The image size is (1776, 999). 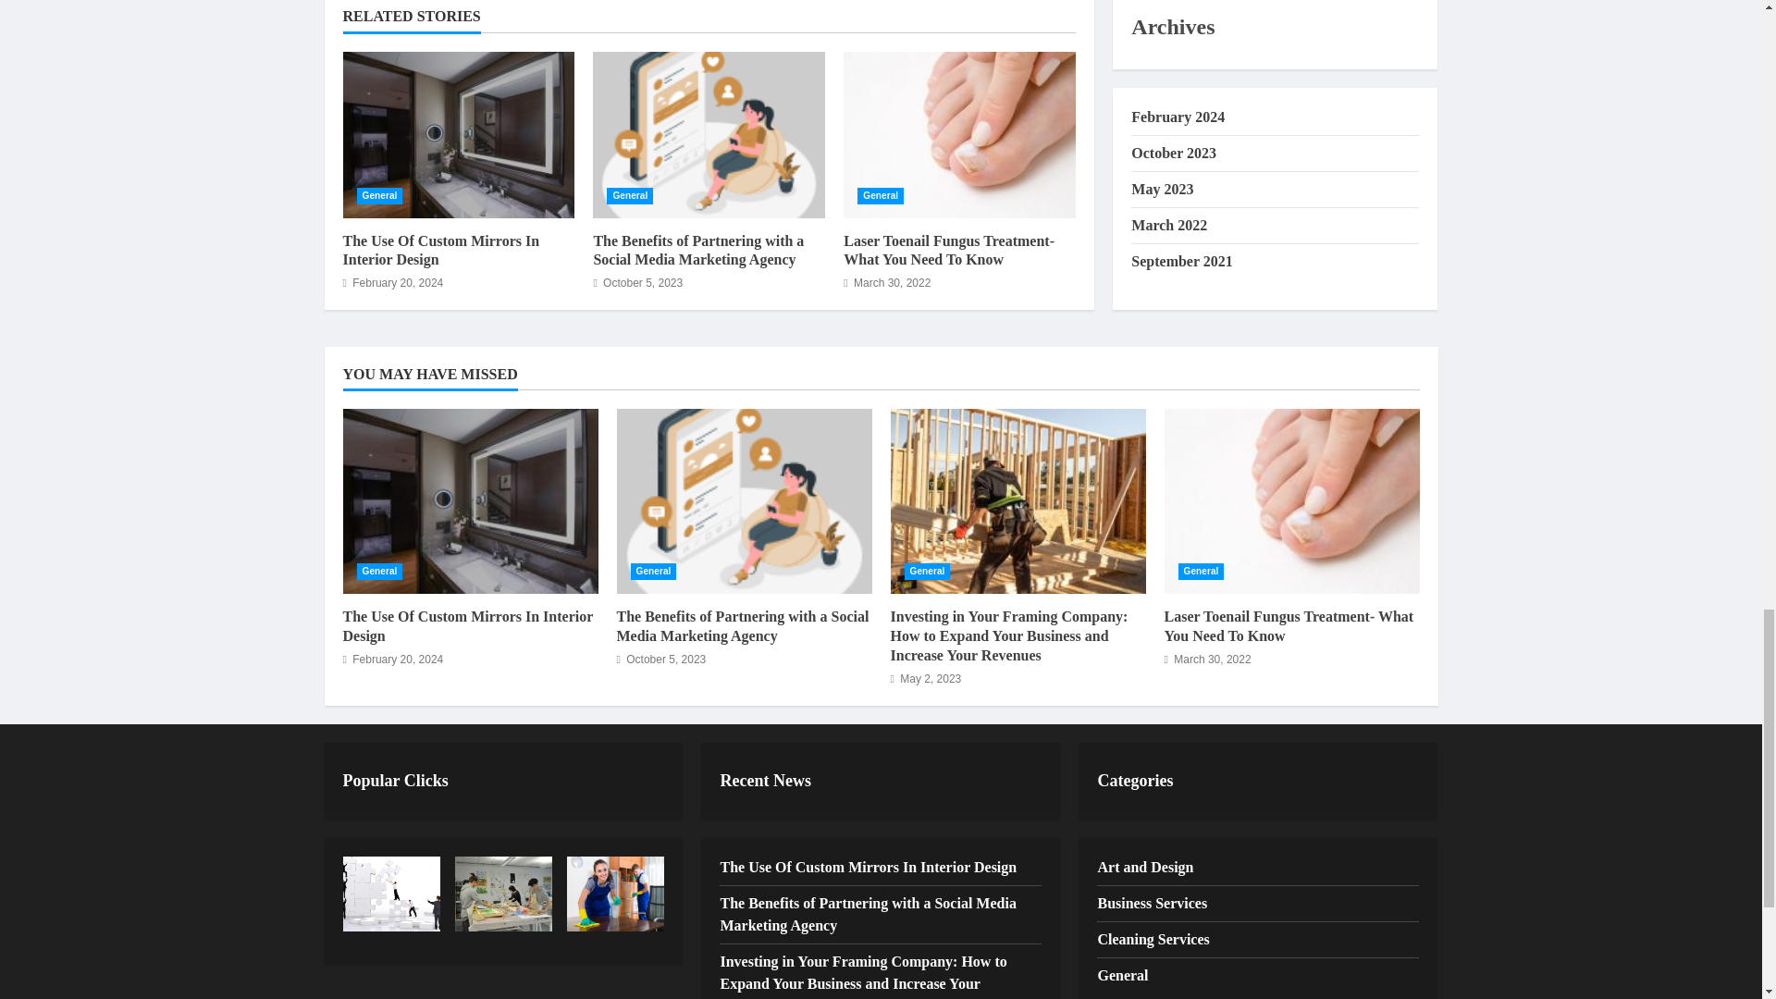 I want to click on Laser Toenail Fungus Treatment- What You Need To Know, so click(x=960, y=135).